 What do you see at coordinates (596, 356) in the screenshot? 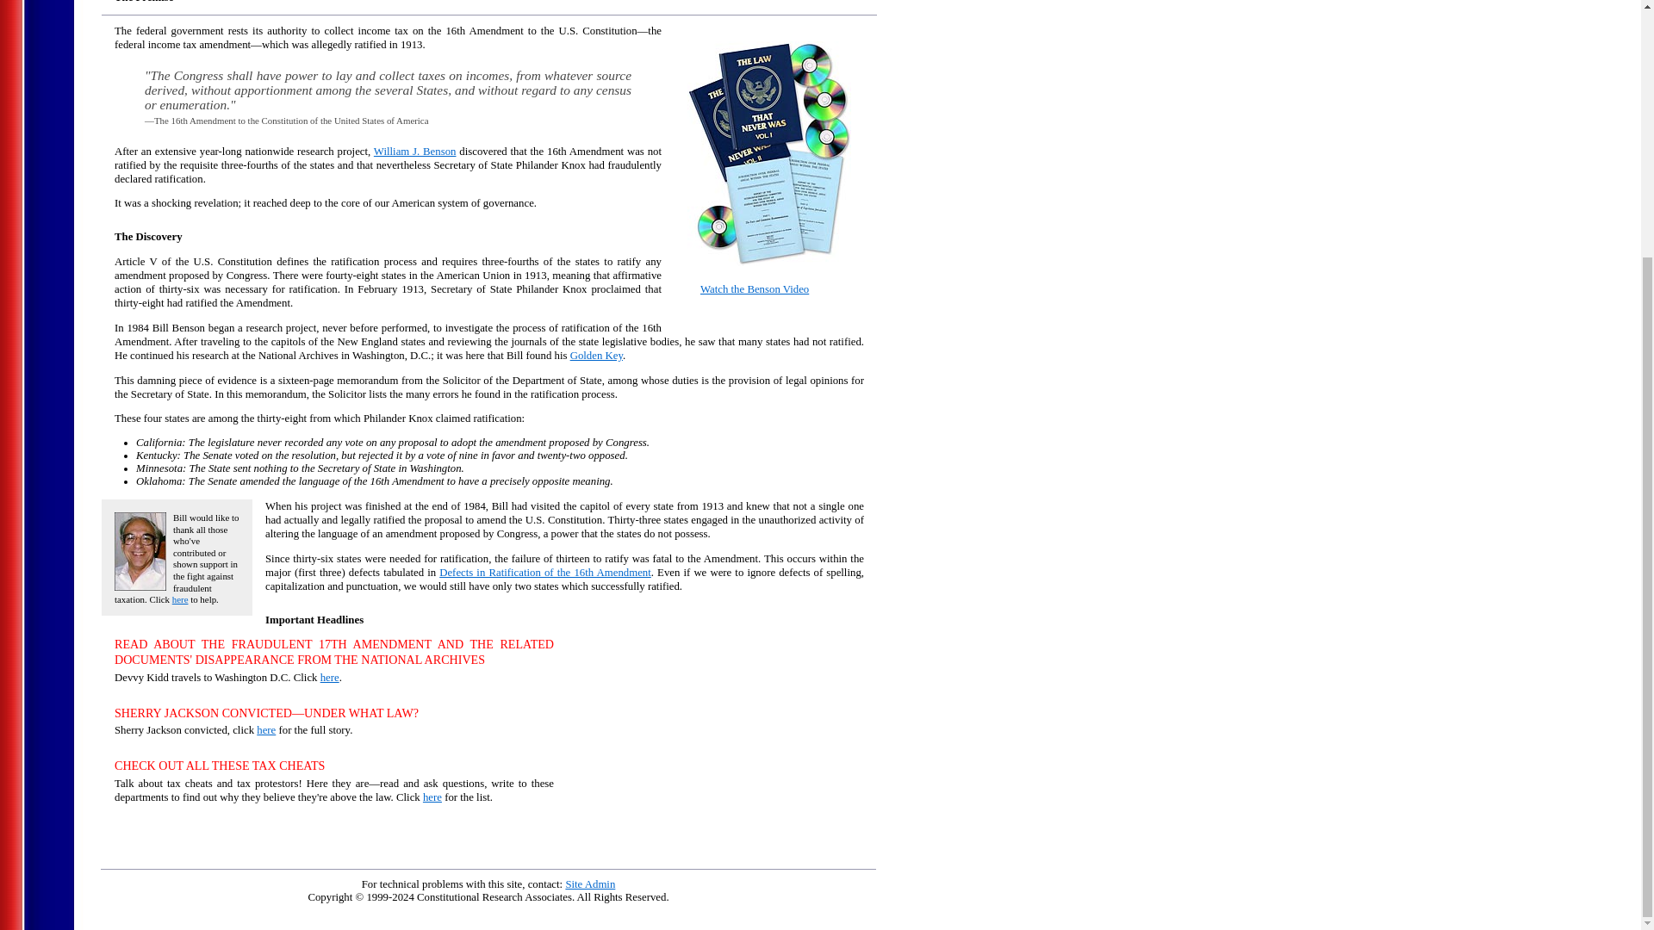
I see `Golden Key` at bounding box center [596, 356].